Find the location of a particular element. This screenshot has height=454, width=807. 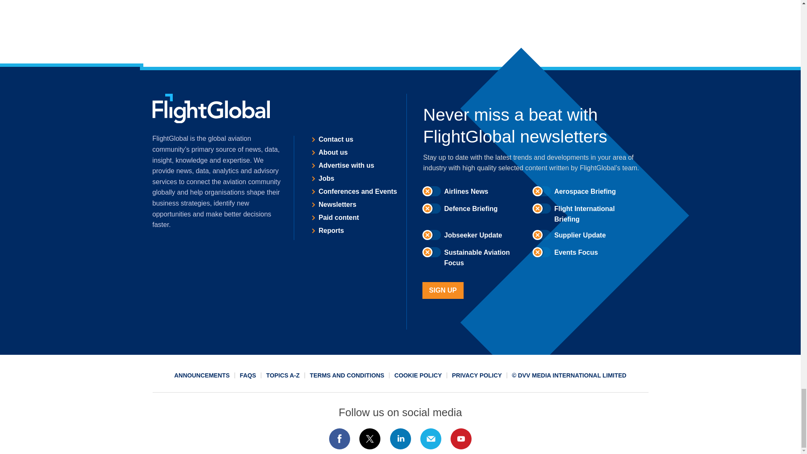

Email us is located at coordinates (430, 439).